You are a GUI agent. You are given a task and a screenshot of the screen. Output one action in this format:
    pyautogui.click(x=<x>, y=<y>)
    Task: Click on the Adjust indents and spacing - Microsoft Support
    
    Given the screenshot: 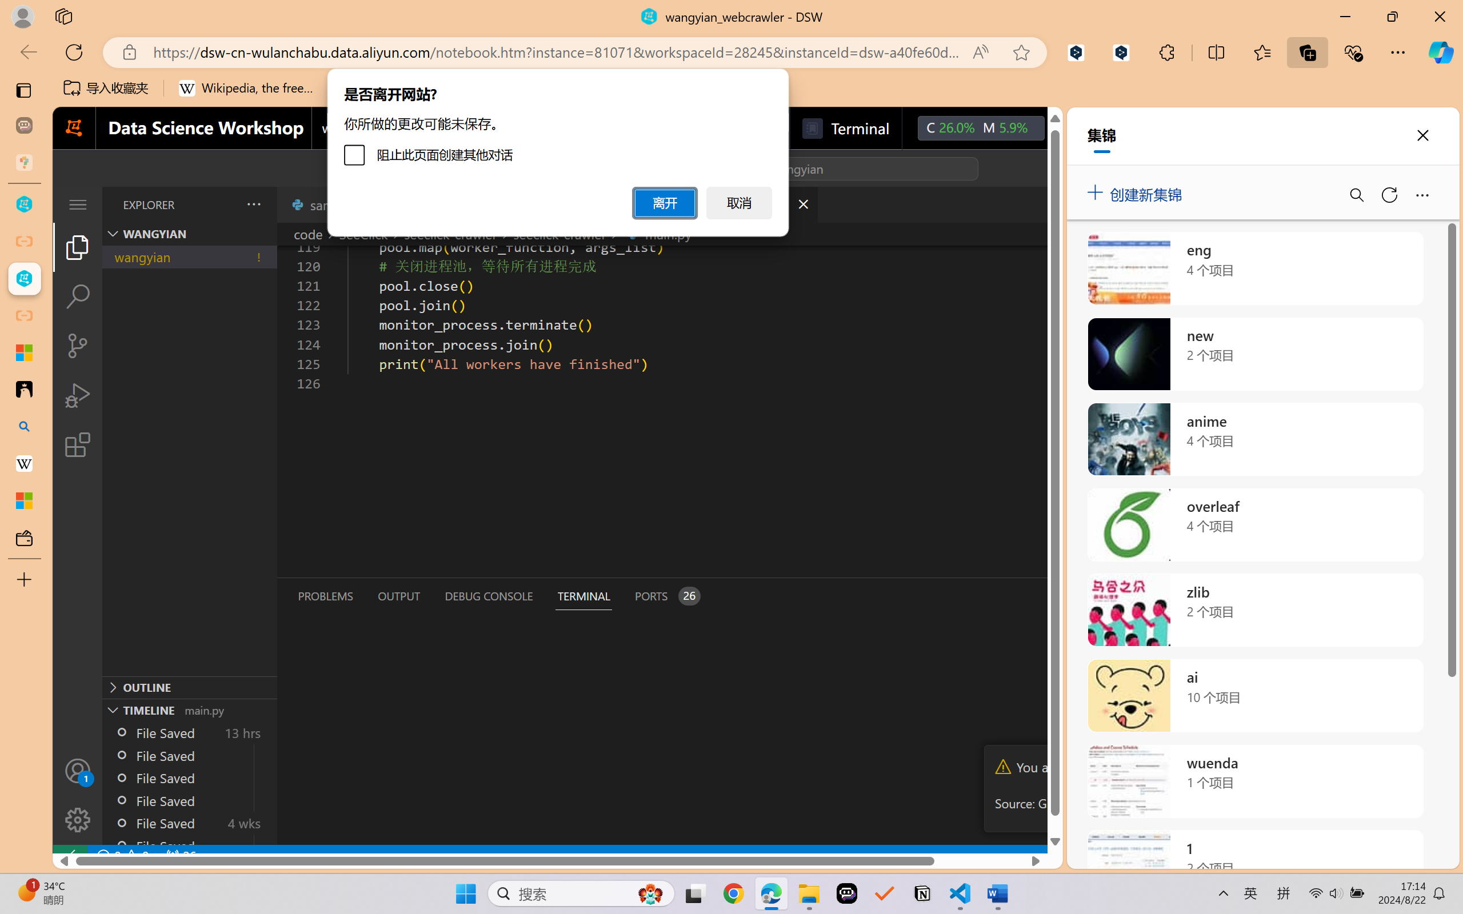 What is the action you would take?
    pyautogui.click(x=24, y=352)
    